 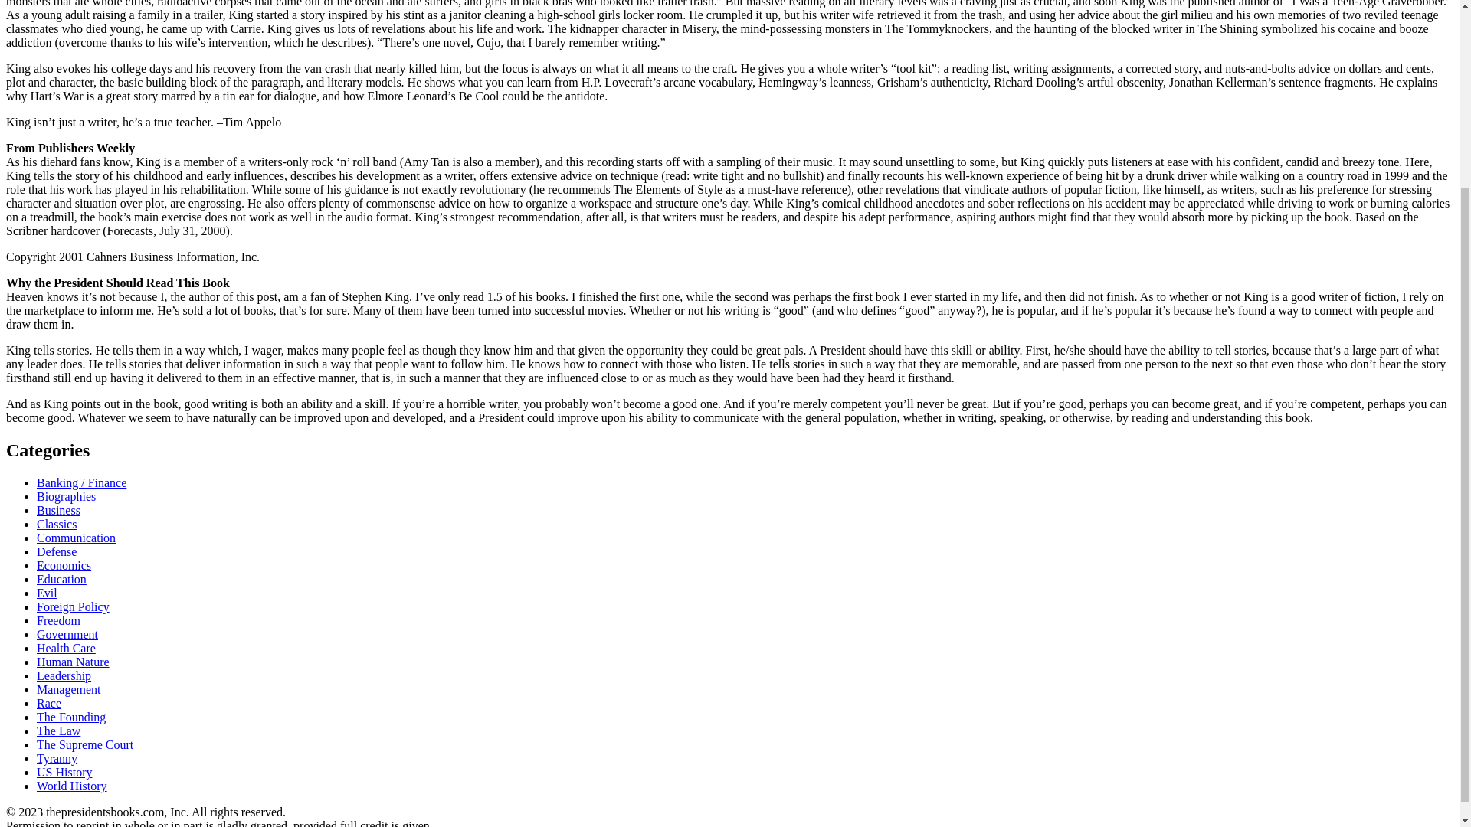 What do you see at coordinates (61, 579) in the screenshot?
I see `Education` at bounding box center [61, 579].